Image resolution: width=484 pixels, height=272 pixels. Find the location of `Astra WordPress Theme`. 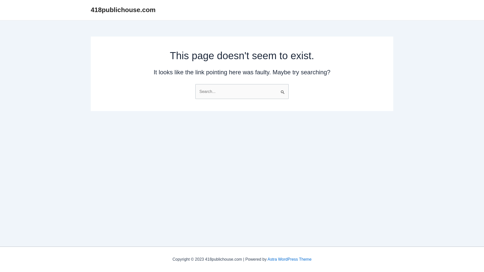

Astra WordPress Theme is located at coordinates (289, 259).